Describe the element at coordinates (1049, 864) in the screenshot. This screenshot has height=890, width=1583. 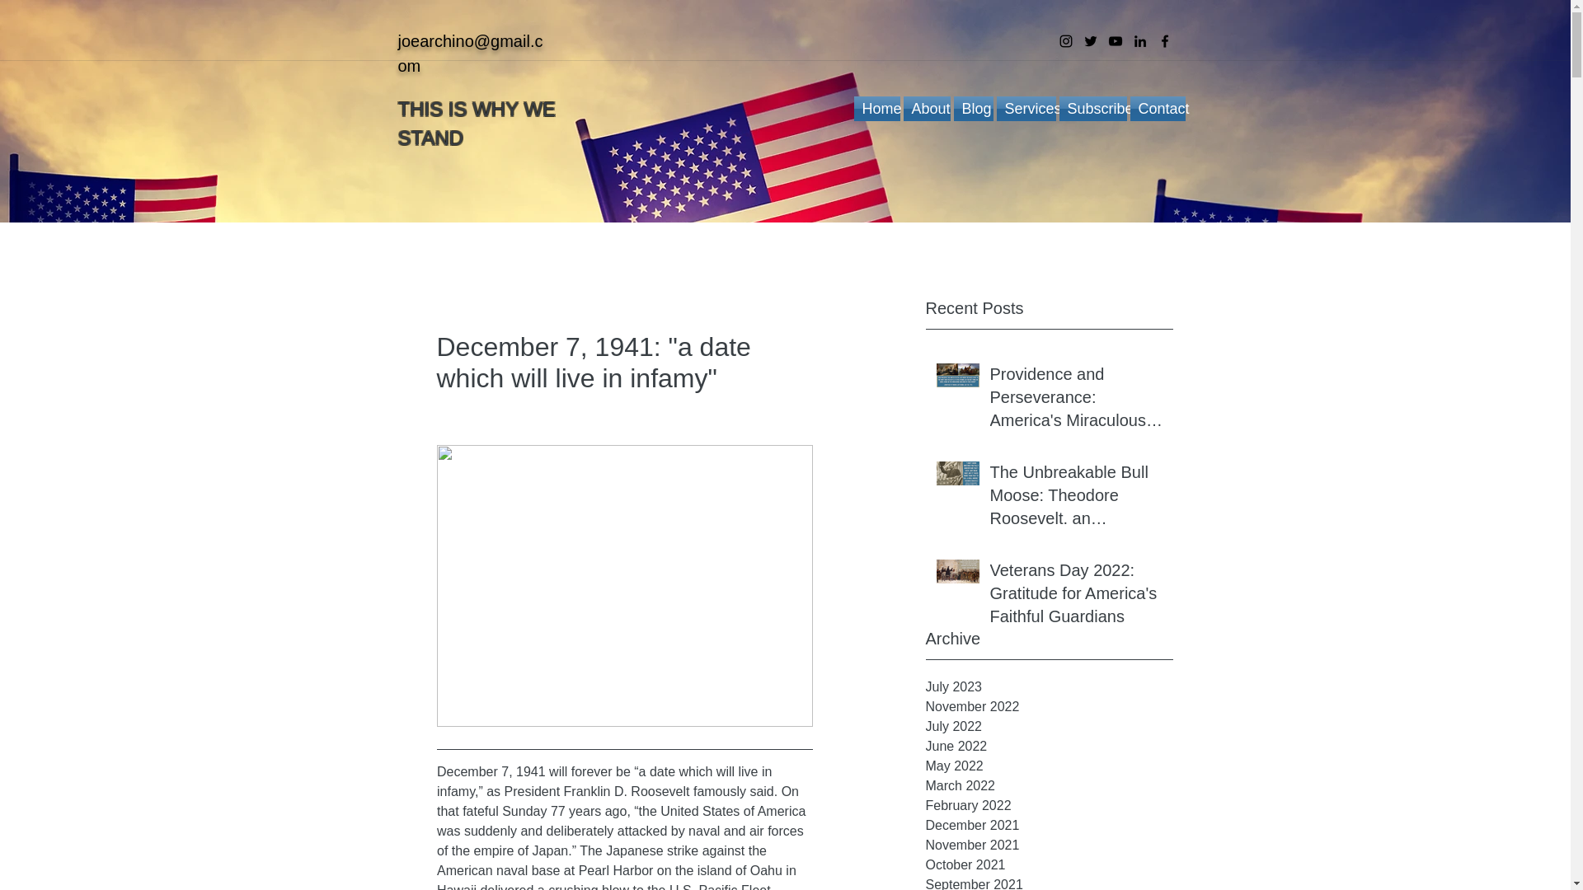
I see `October 2021` at that location.